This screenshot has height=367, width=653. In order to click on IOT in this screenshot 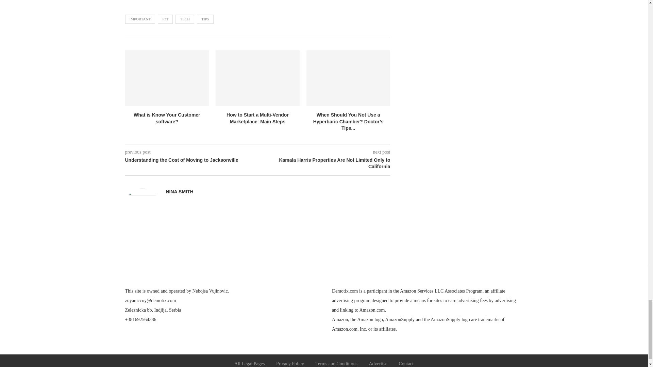, I will do `click(165, 19)`.